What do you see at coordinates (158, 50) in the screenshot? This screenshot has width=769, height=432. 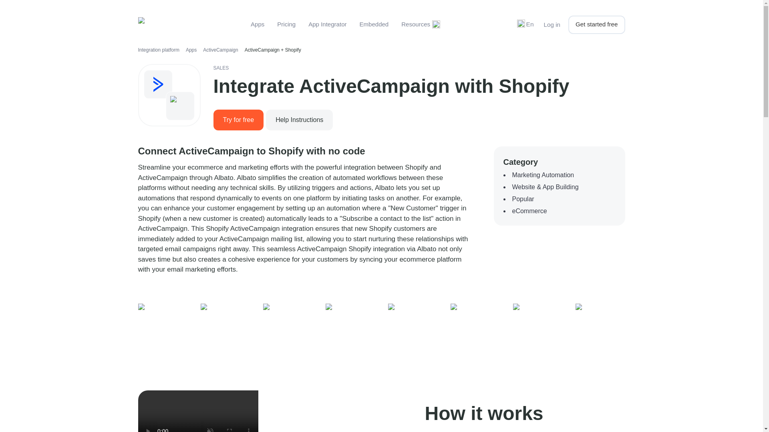 I see `Integration platform` at bounding box center [158, 50].